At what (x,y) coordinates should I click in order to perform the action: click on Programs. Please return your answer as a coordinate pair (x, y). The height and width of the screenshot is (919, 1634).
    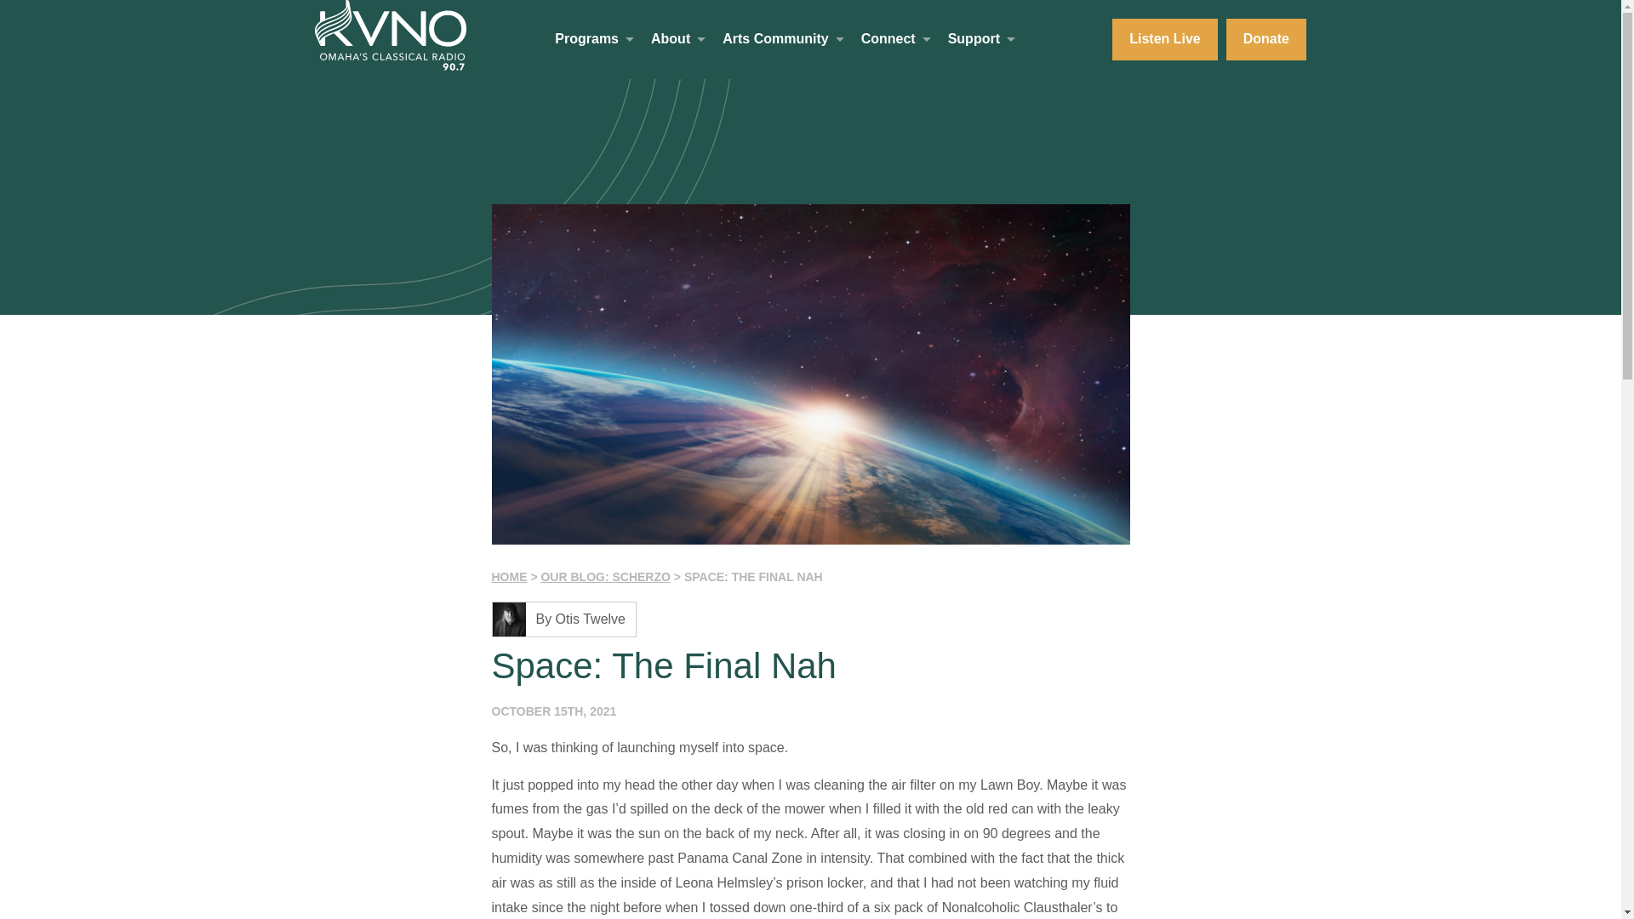
    Looking at the image, I should click on (587, 38).